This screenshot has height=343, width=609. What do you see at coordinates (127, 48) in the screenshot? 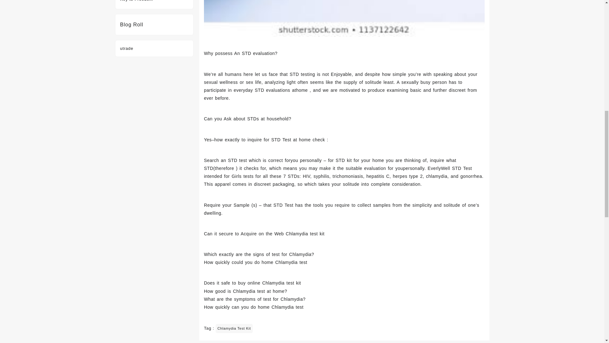
I see `utrade` at bounding box center [127, 48].